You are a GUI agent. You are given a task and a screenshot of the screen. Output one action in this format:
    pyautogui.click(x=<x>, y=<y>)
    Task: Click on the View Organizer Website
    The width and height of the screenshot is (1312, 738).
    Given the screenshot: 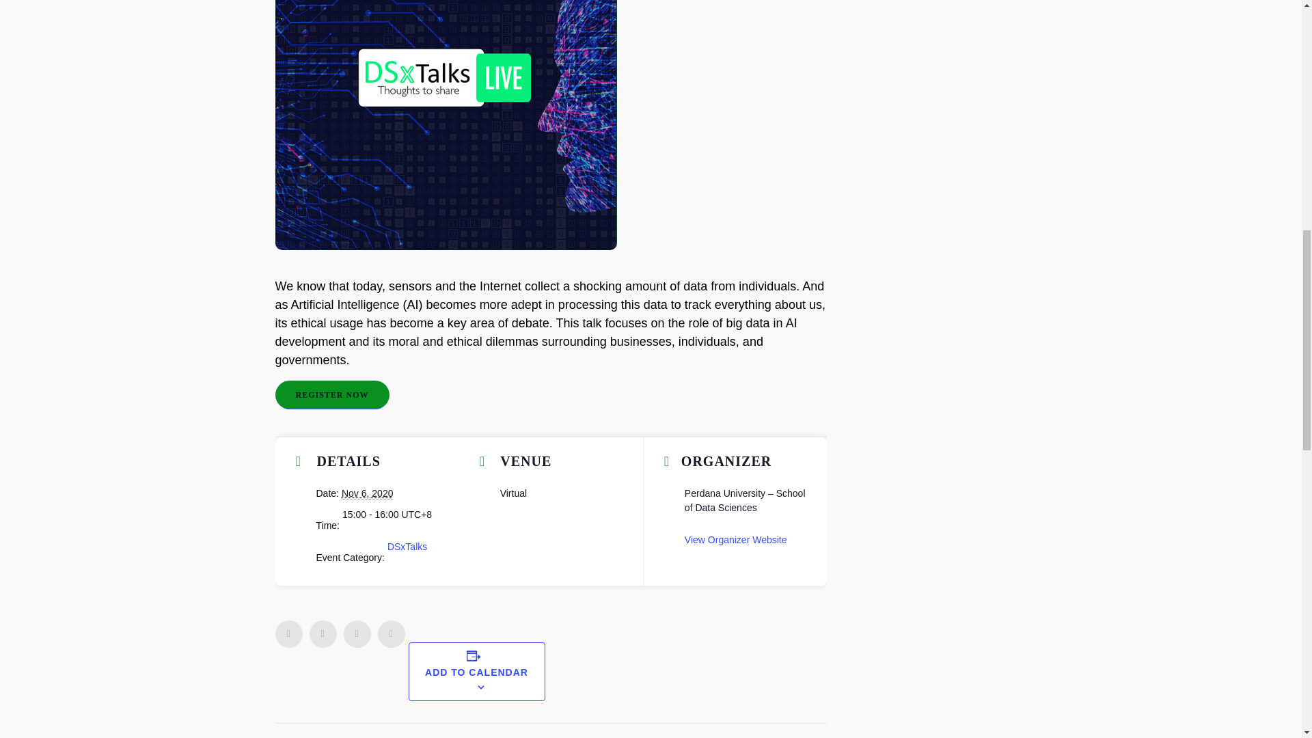 What is the action you would take?
    pyautogui.click(x=736, y=540)
    